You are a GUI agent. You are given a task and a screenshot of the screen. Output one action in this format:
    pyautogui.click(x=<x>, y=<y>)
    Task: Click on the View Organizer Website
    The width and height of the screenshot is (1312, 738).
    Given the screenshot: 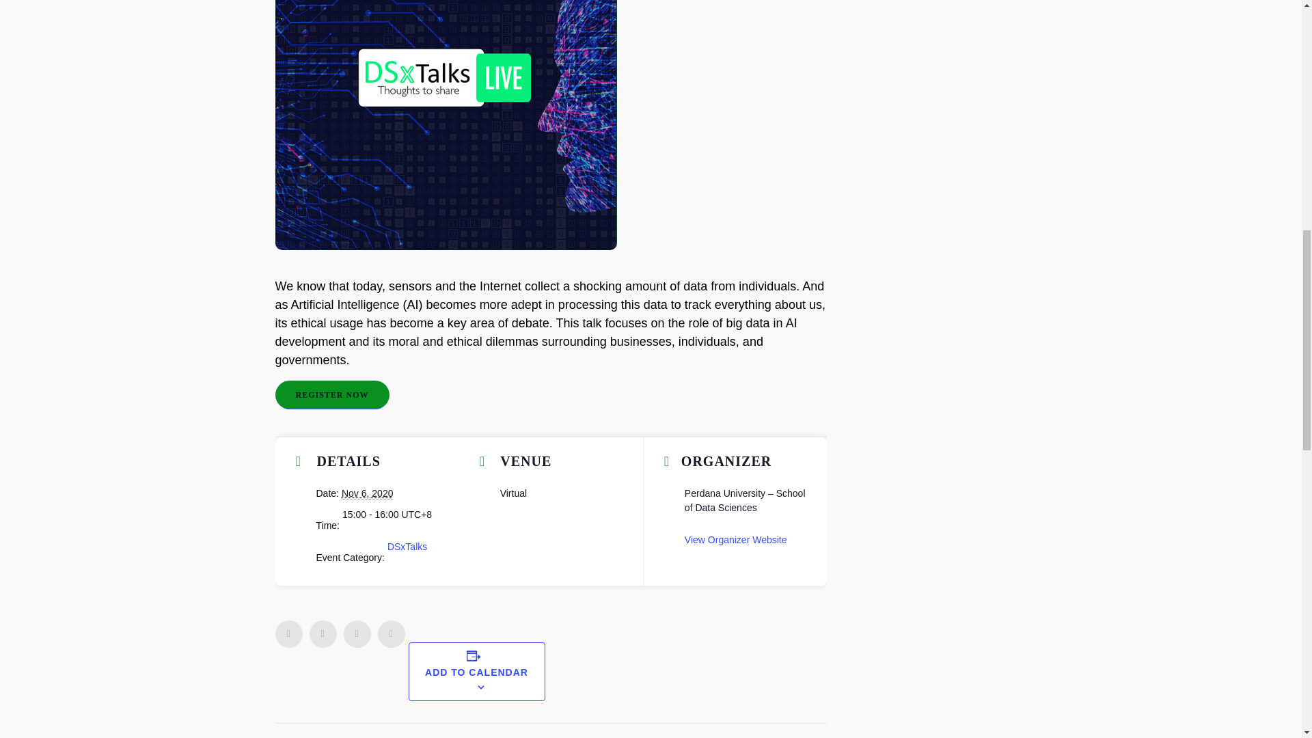 What is the action you would take?
    pyautogui.click(x=736, y=540)
    